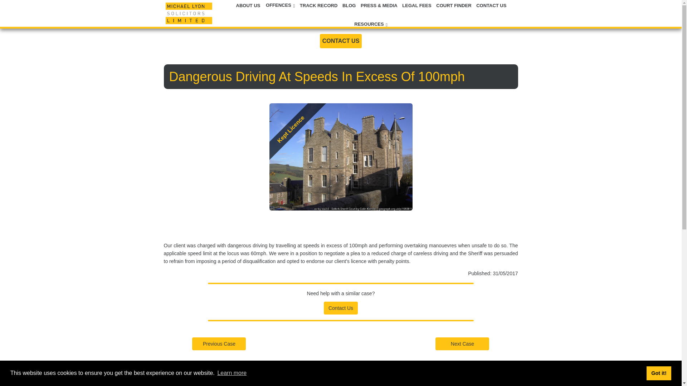 This screenshot has width=687, height=386. Describe the element at coordinates (454, 5) in the screenshot. I see `COURT FINDER` at that location.